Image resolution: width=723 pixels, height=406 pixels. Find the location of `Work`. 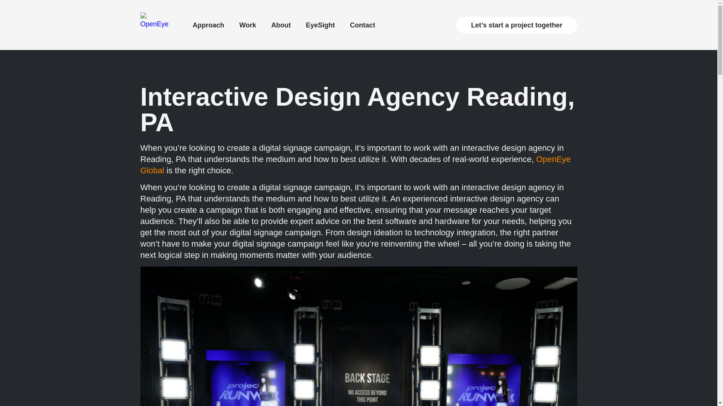

Work is located at coordinates (248, 25).